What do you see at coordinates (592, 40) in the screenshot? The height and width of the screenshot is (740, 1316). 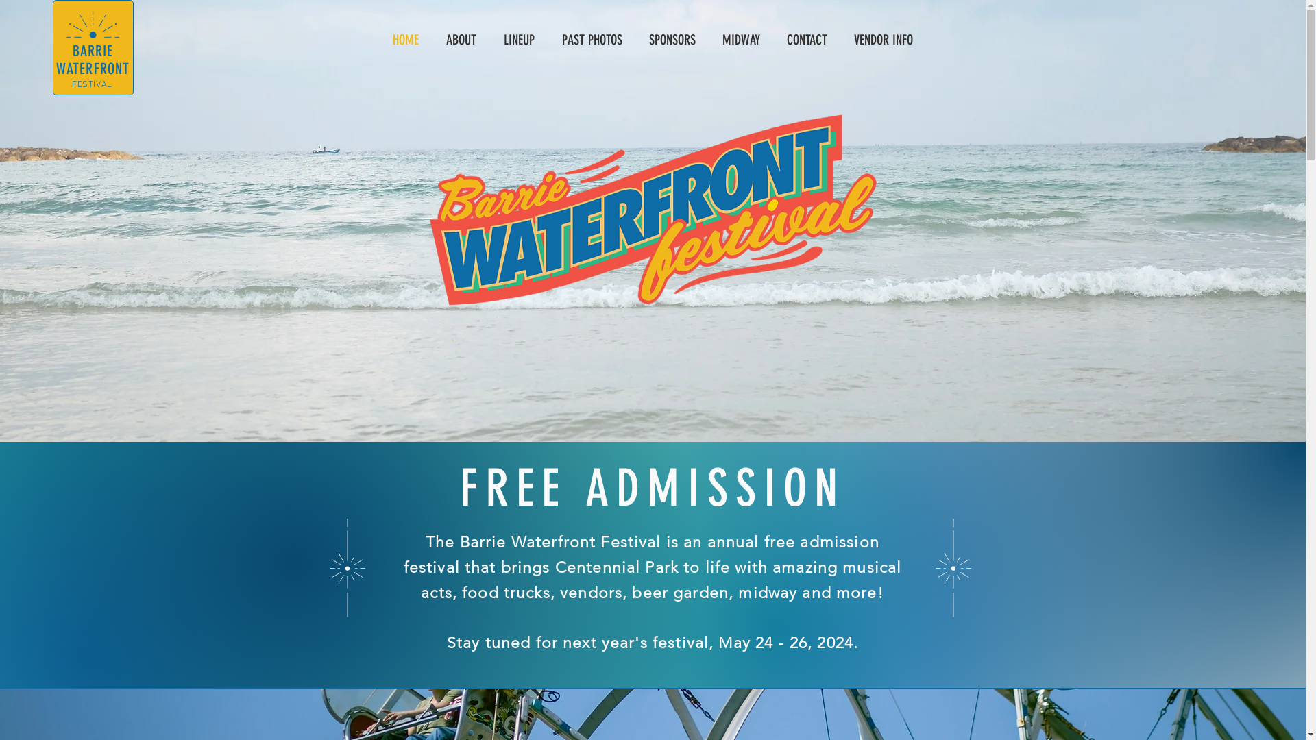 I see `PAST PHOTOS` at bounding box center [592, 40].